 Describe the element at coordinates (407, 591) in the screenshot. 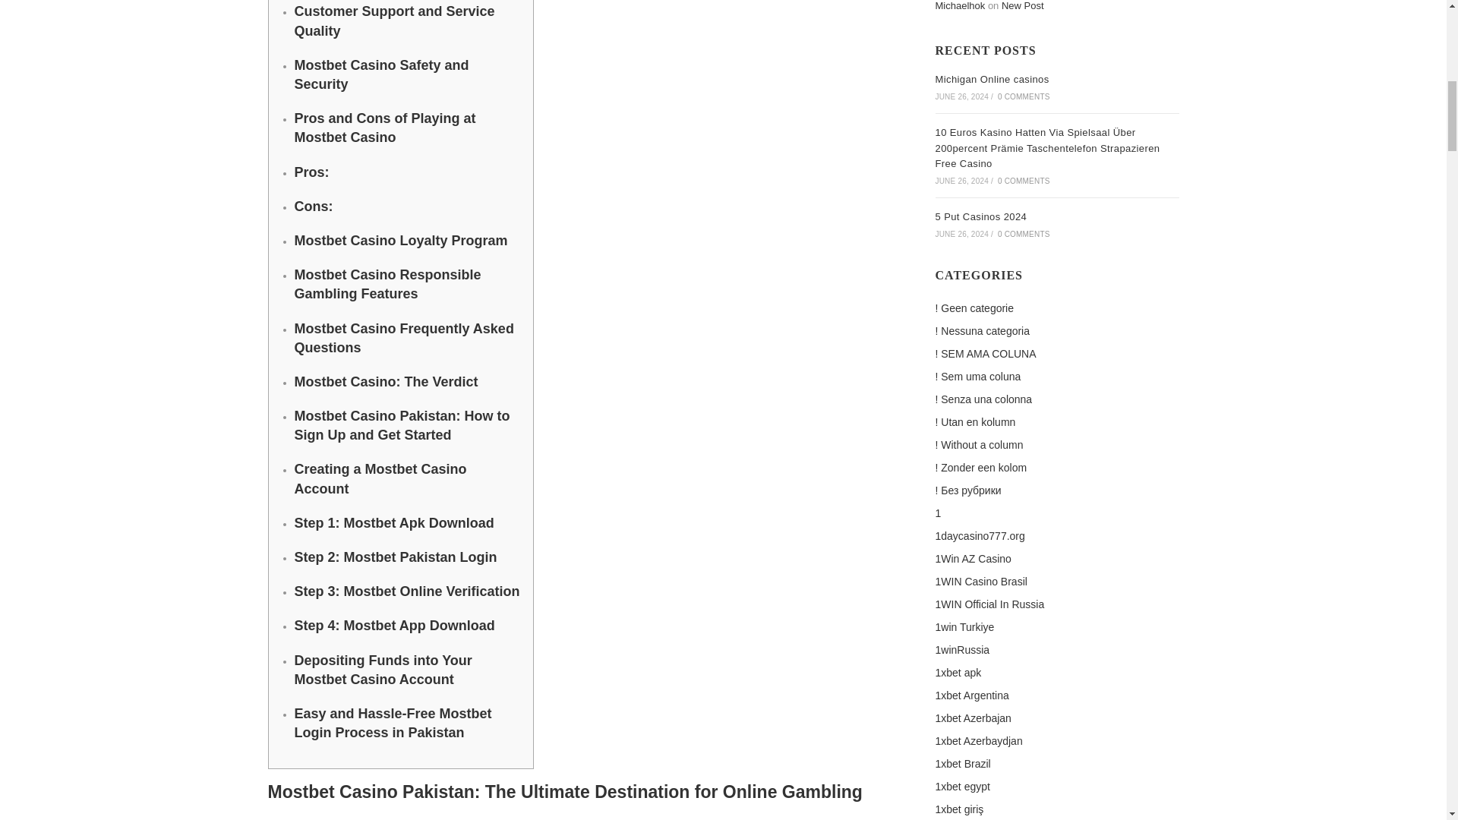

I see `Step 3: Mostbet Online Verification` at that location.